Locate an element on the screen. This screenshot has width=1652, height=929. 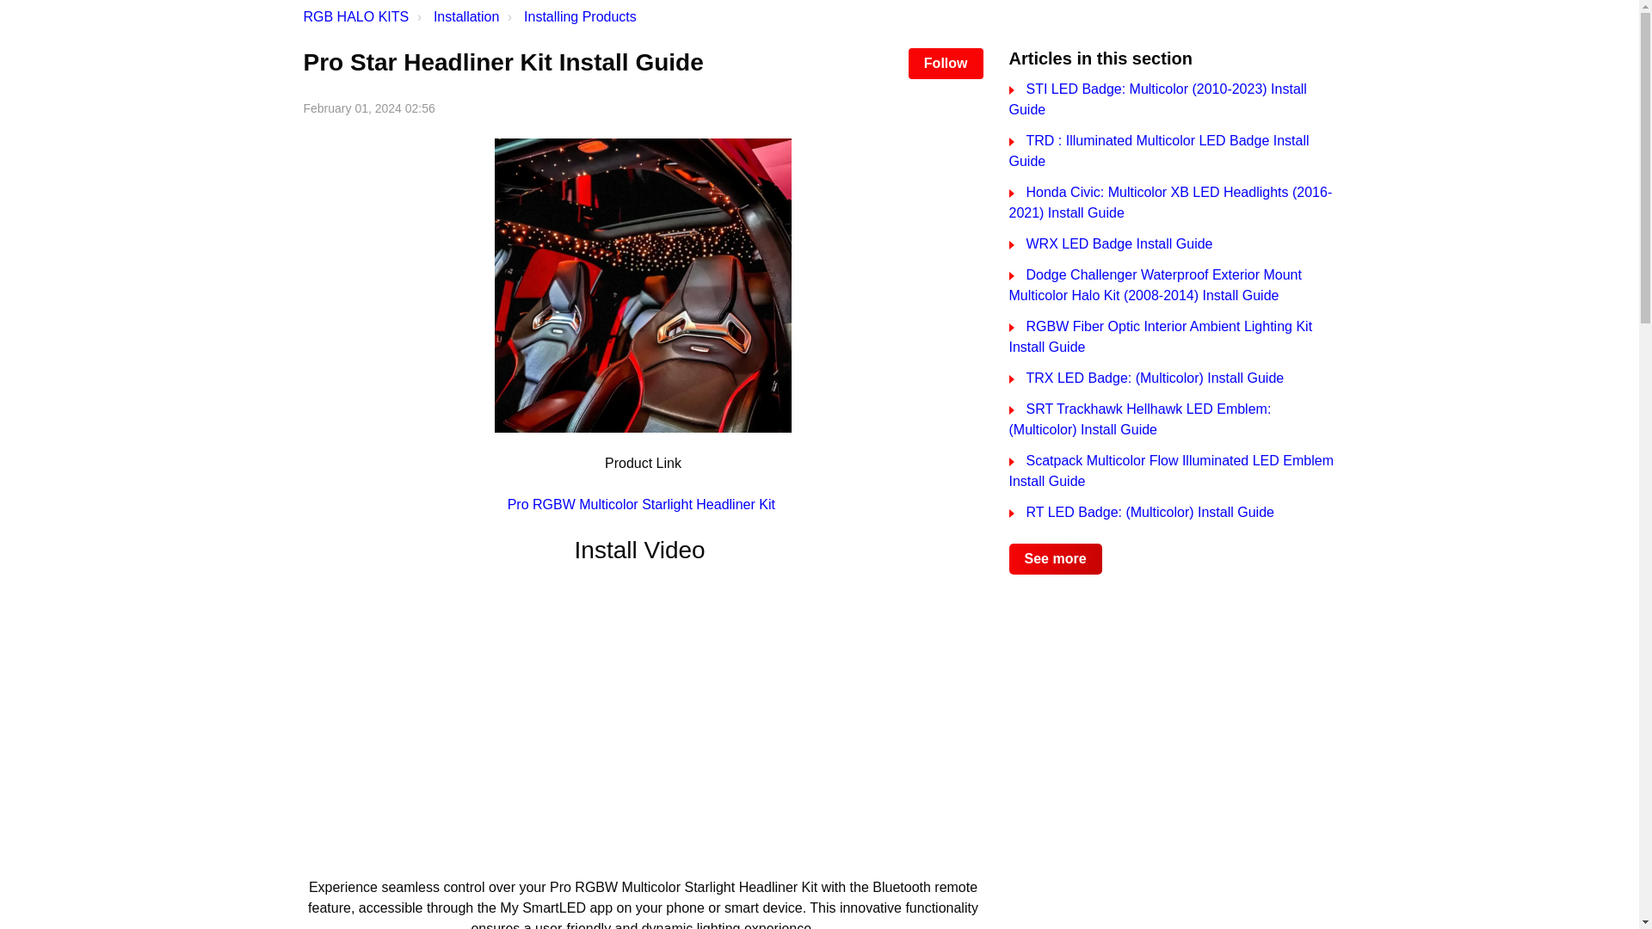
Pro RGBW Multicolor Starlight Headliner Kit  is located at coordinates (644, 504).